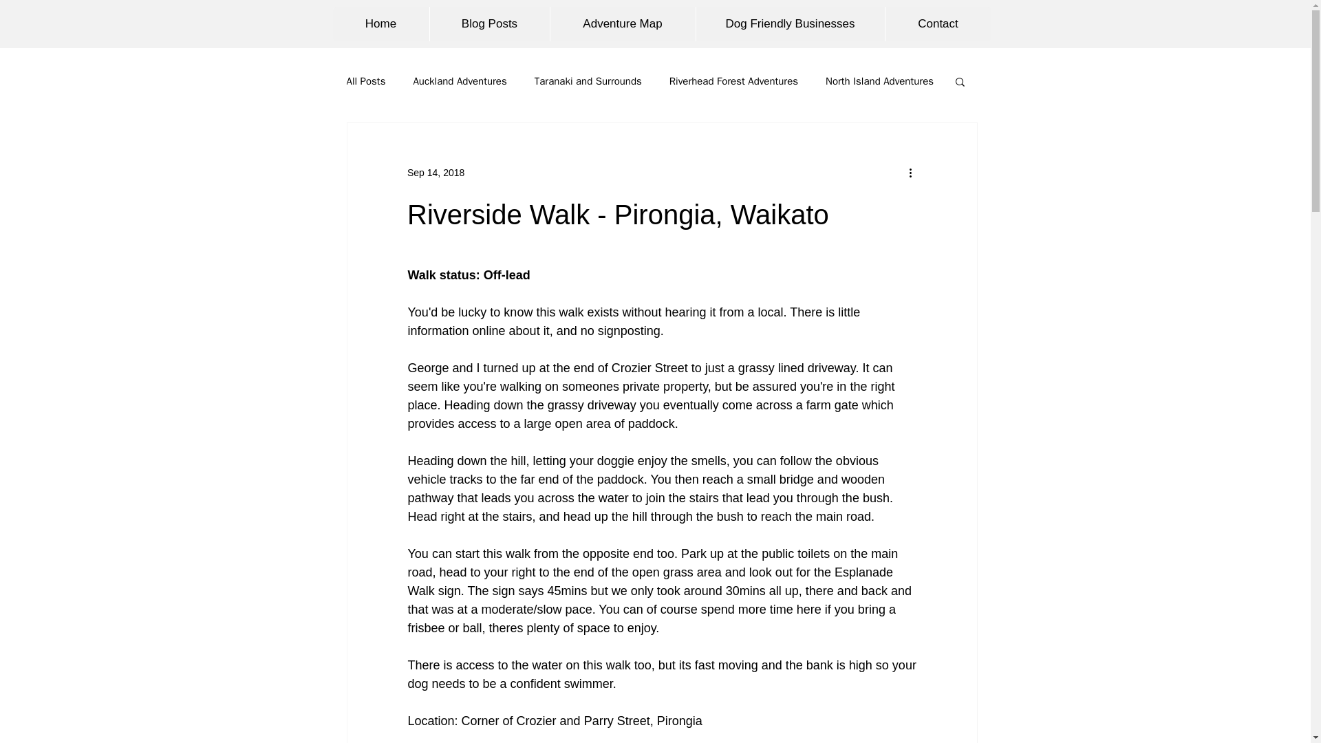  What do you see at coordinates (381, 23) in the screenshot?
I see `Home` at bounding box center [381, 23].